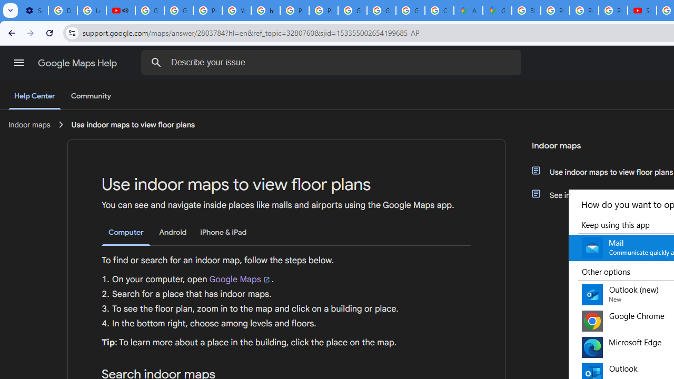 This screenshot has width=674, height=379. I want to click on Blogger Policies and Guidelines - Transparency Center, so click(526, 11).